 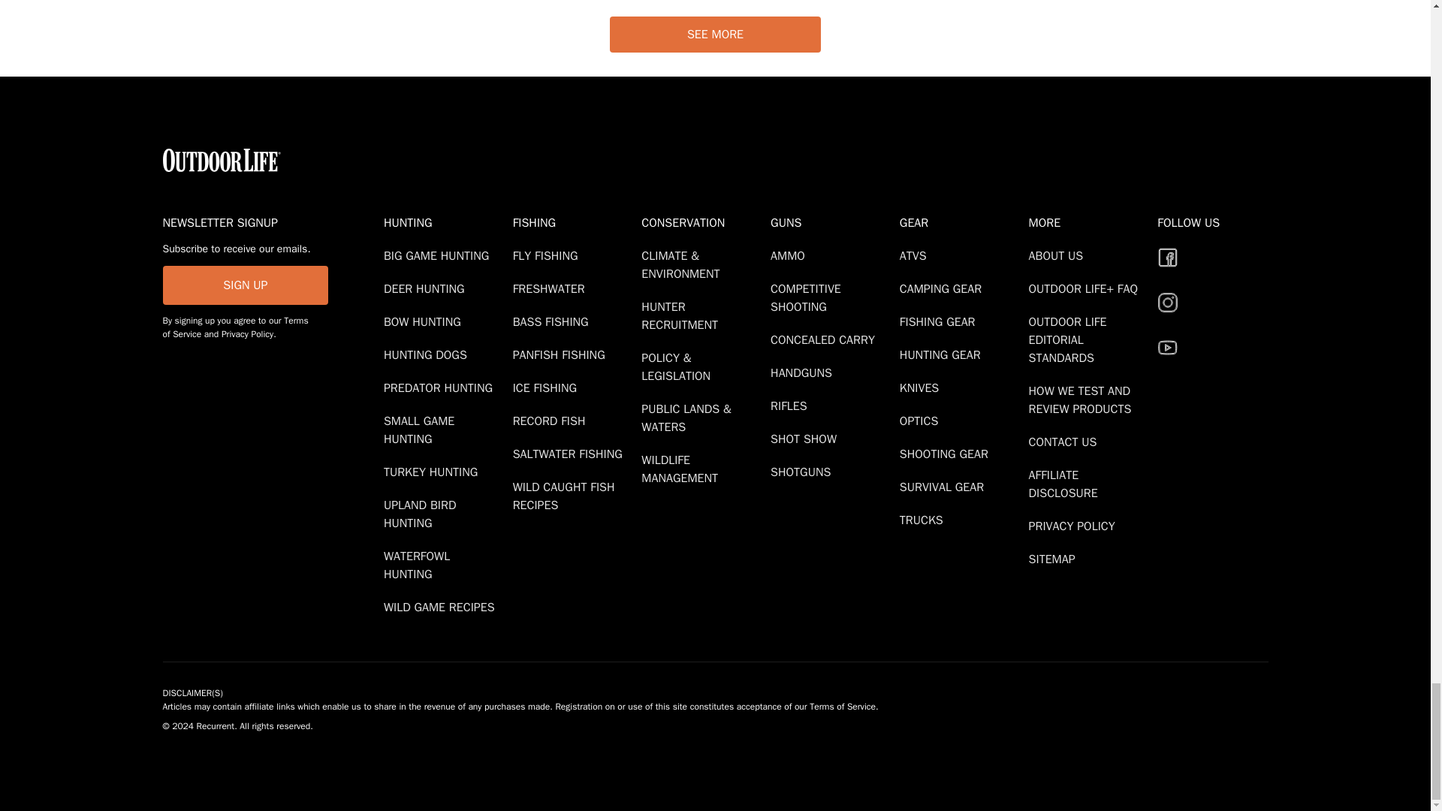 What do you see at coordinates (427, 288) in the screenshot?
I see `Deer Hunting` at bounding box center [427, 288].